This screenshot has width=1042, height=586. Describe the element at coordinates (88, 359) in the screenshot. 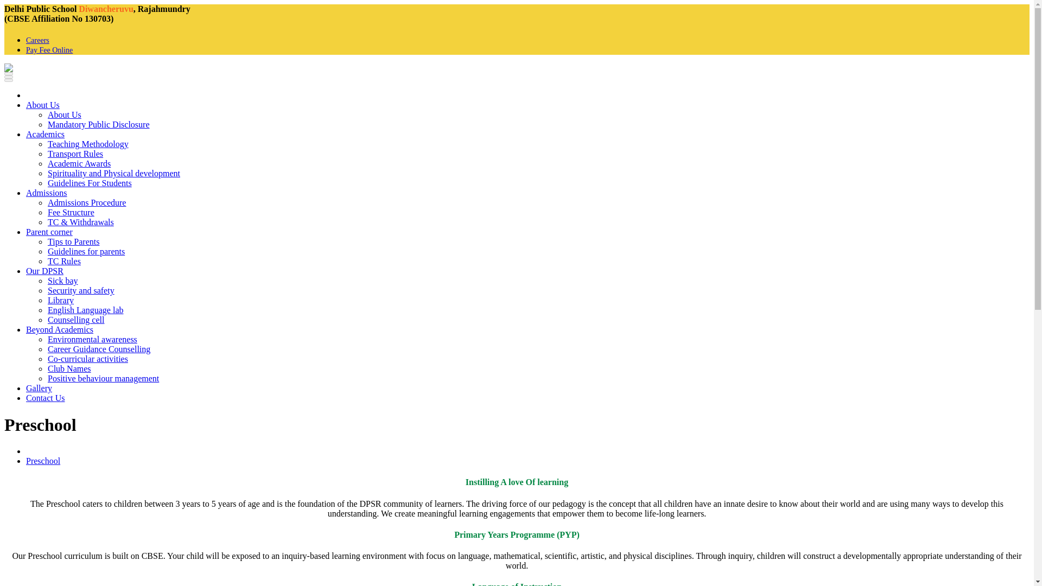

I see `Co-curricular activities` at that location.